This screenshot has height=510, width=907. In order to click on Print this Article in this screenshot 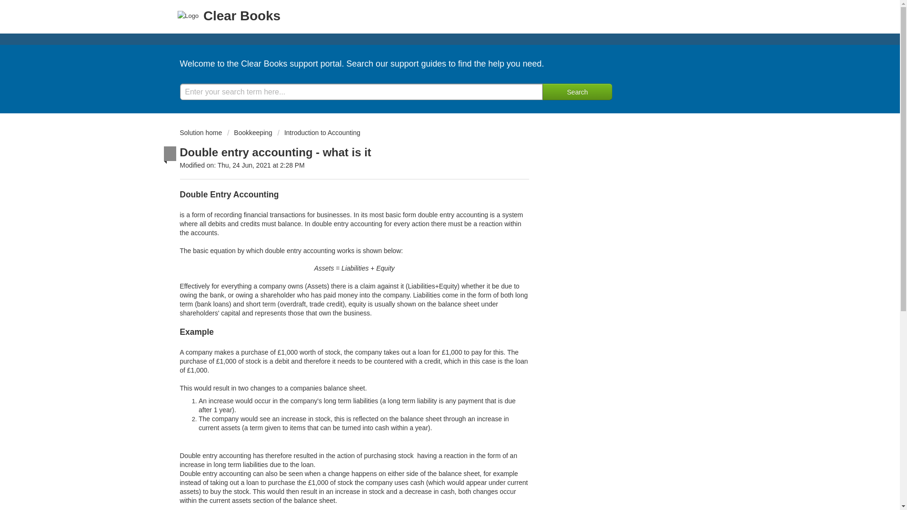, I will do `click(379, 151)`.